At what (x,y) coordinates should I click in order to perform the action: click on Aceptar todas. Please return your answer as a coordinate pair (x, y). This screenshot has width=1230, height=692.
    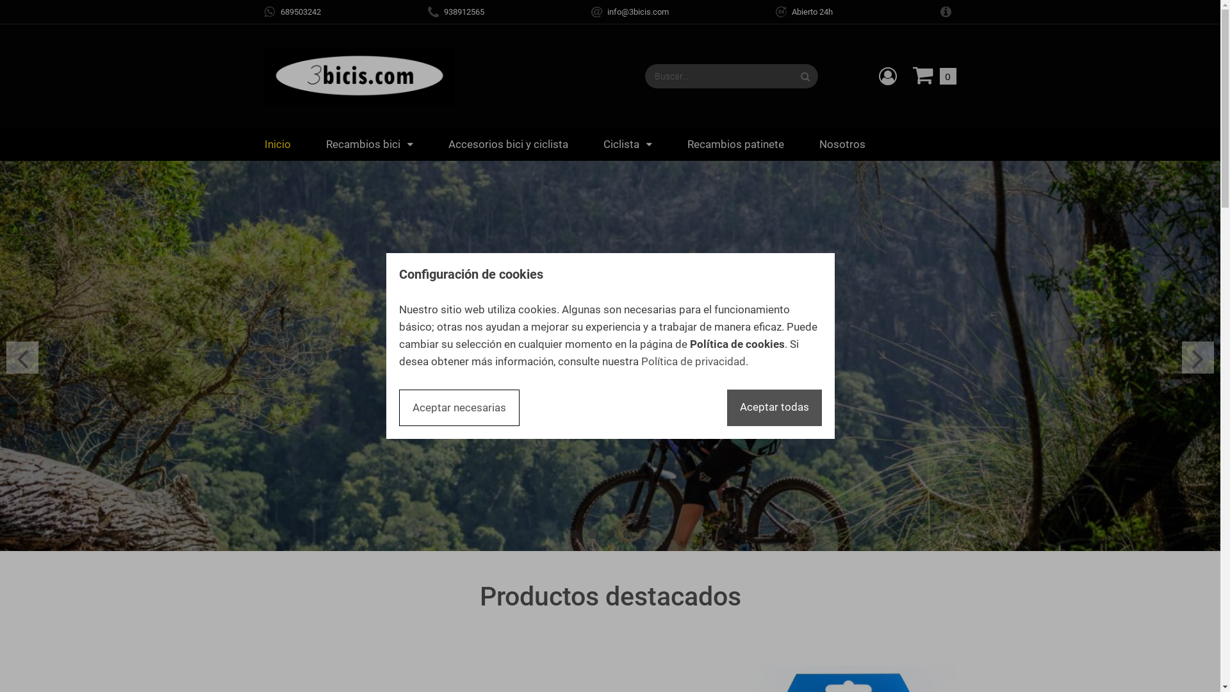
    Looking at the image, I should click on (774, 408).